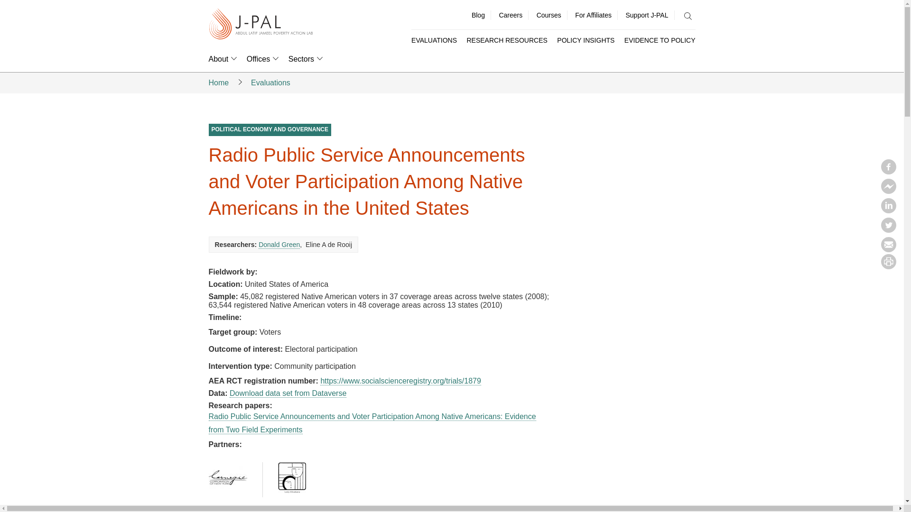 Image resolution: width=911 pixels, height=512 pixels. I want to click on Carnegie Corporation of New York, so click(228, 478).